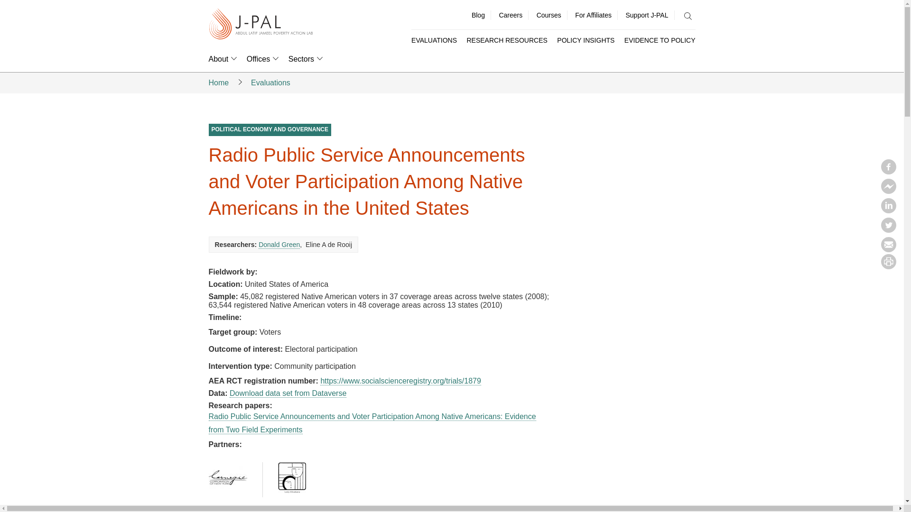 Image resolution: width=911 pixels, height=512 pixels. I want to click on Carnegie Corporation of New York, so click(228, 478).